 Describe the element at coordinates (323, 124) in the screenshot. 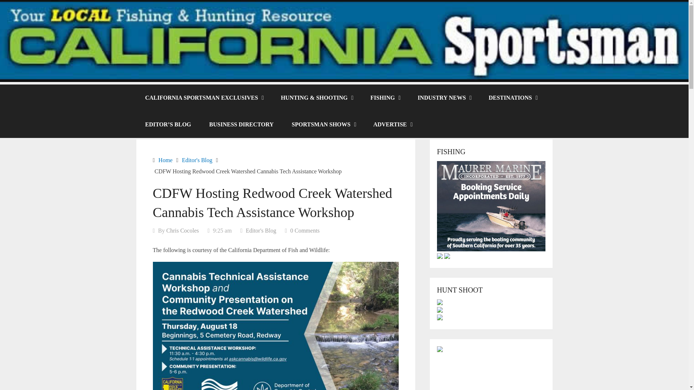

I see `SPORTSMAN SHOWS` at that location.